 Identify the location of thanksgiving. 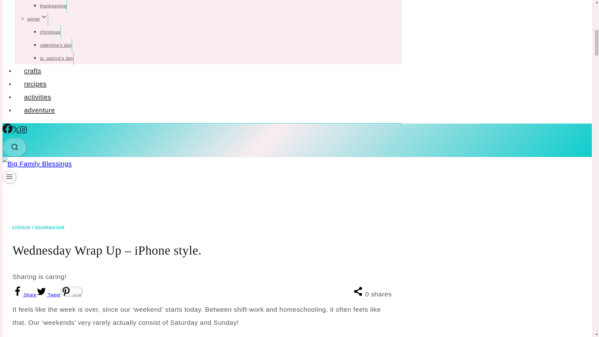
(53, 6).